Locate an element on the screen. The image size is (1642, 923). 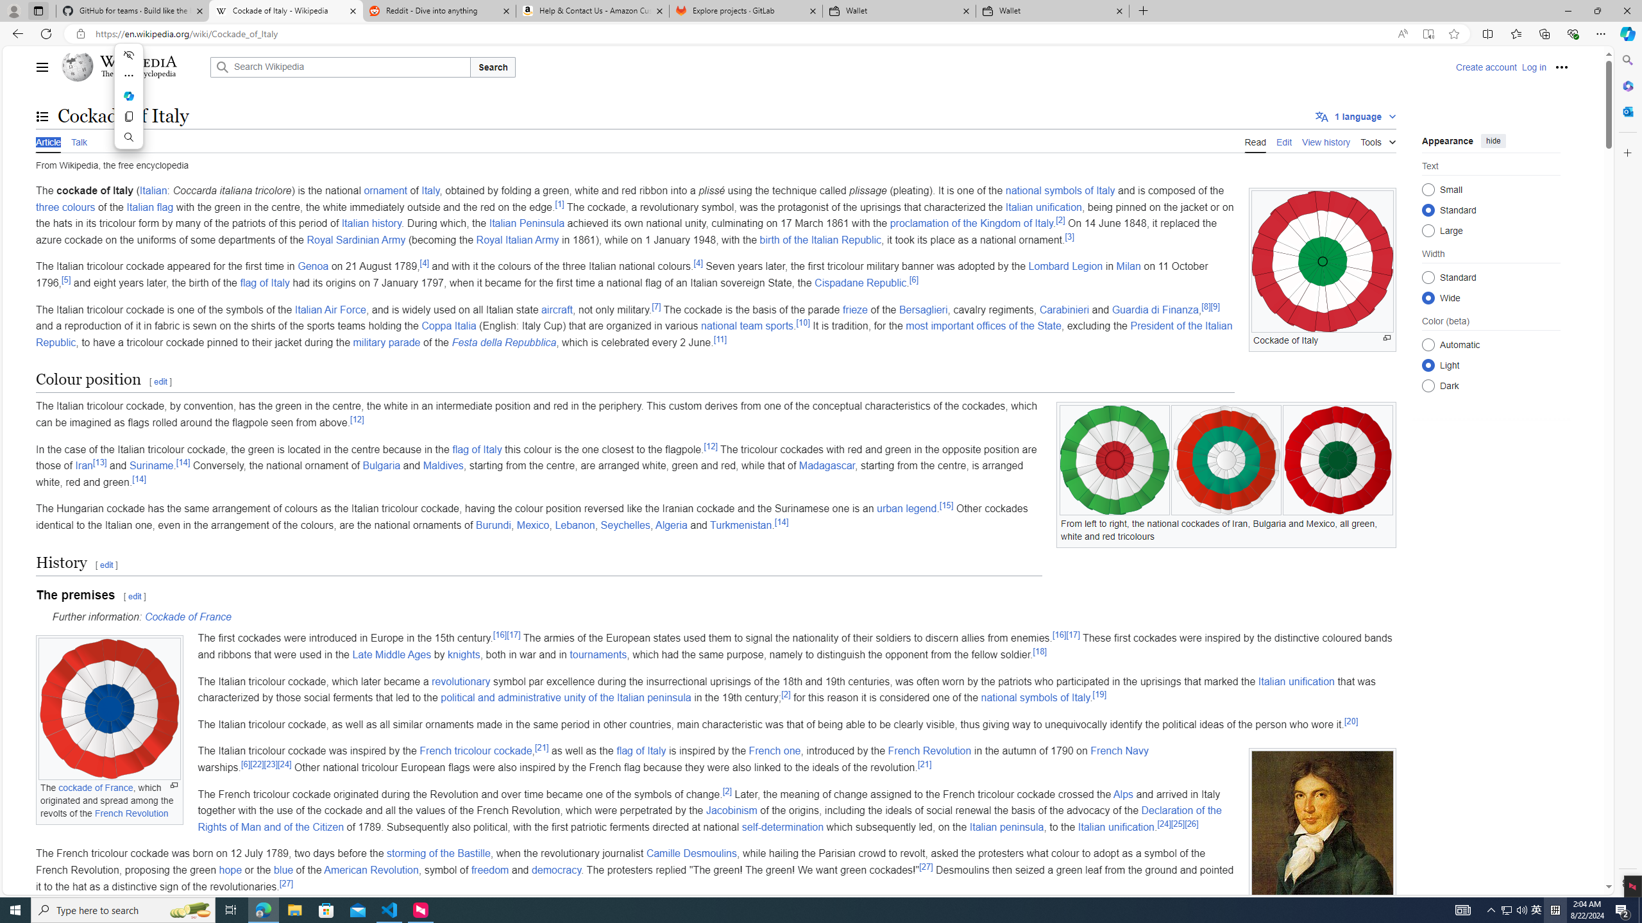
Declaration of the Rights of Man and of the Citizen is located at coordinates (709, 818).